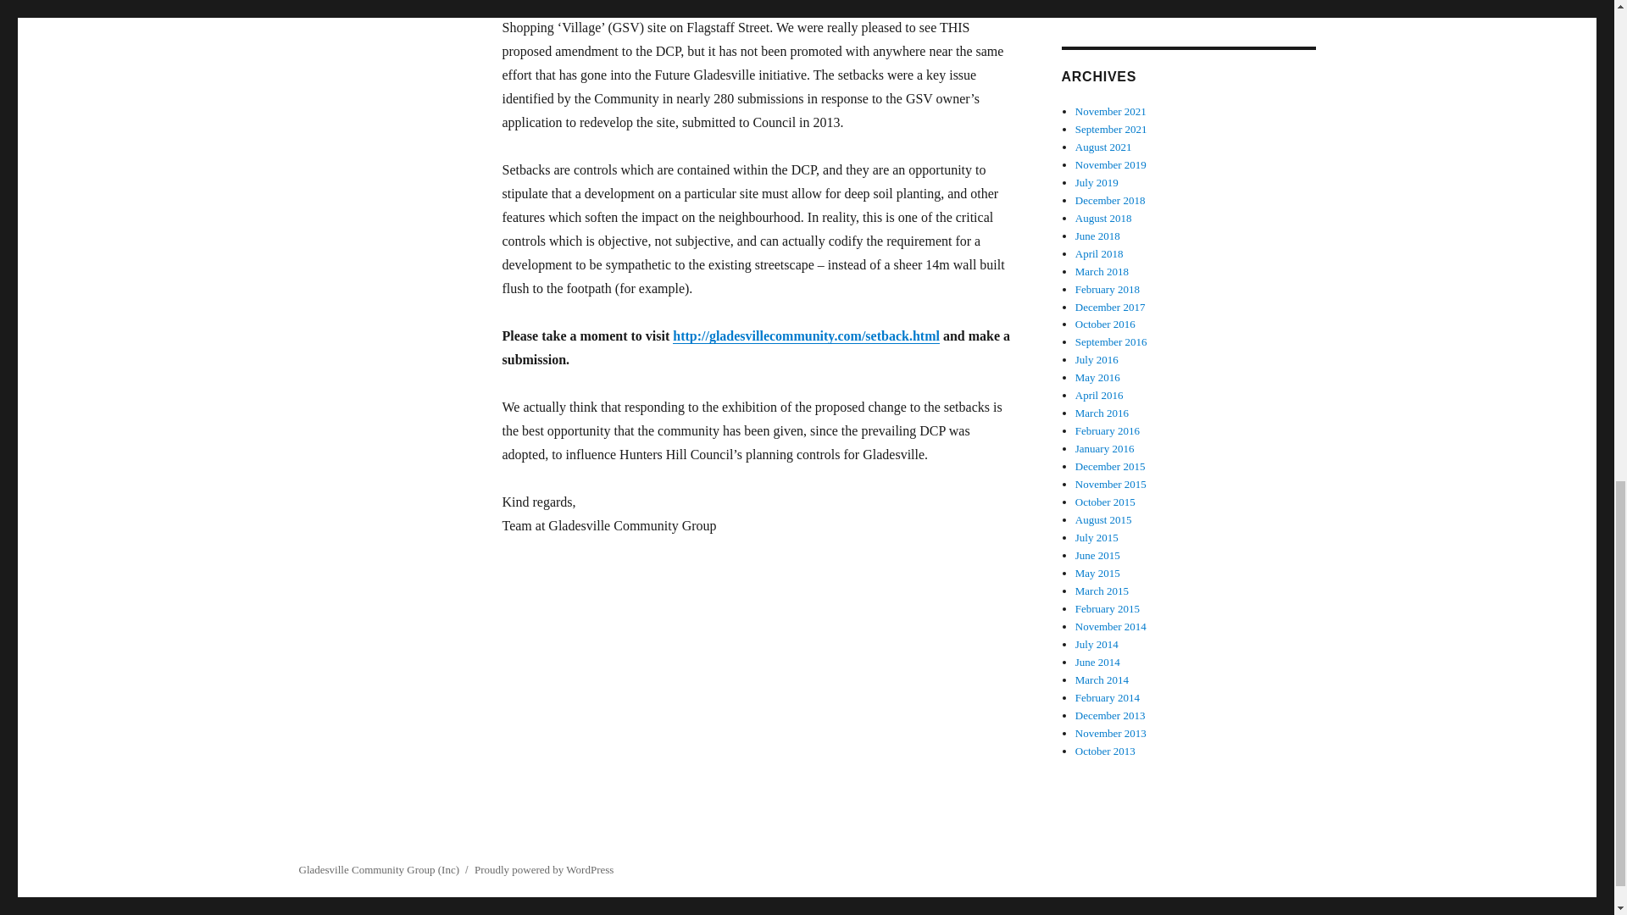  What do you see at coordinates (1103, 147) in the screenshot?
I see `August 2021` at bounding box center [1103, 147].